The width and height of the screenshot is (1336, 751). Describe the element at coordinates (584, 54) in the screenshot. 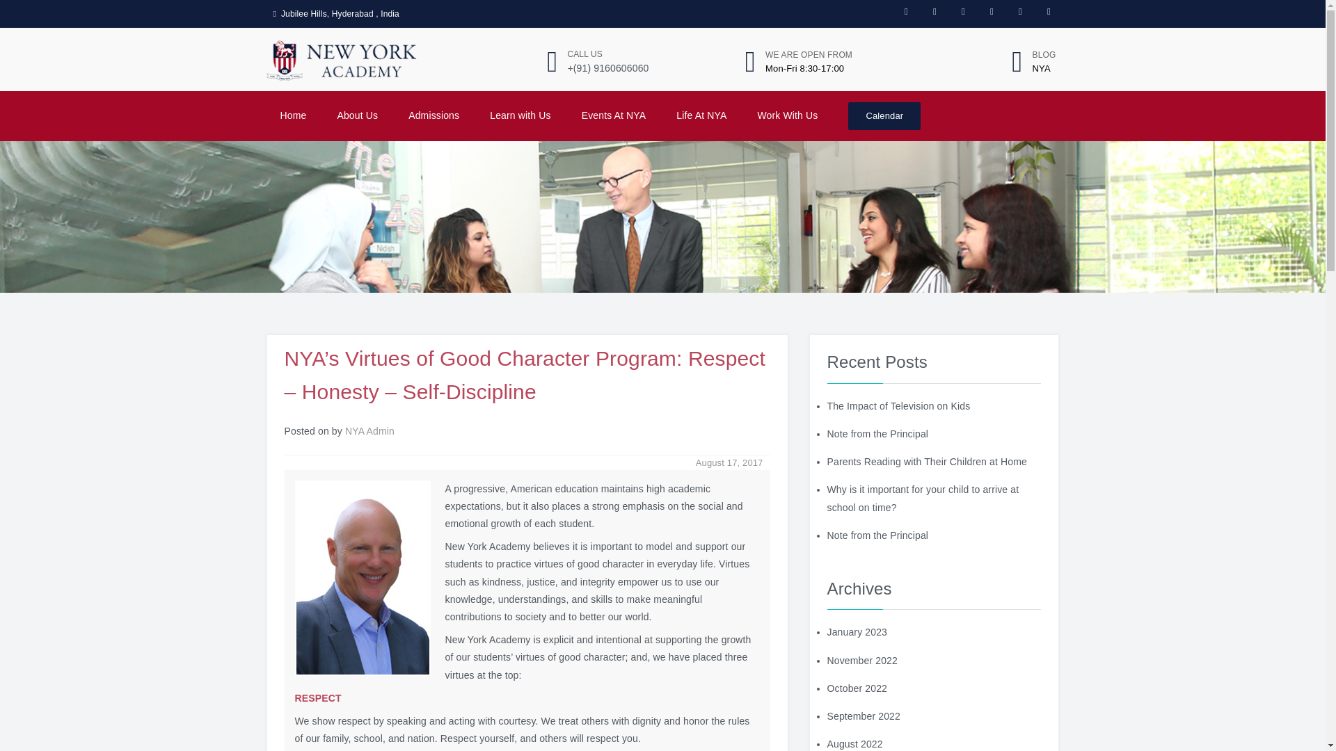

I see `CALL US` at that location.